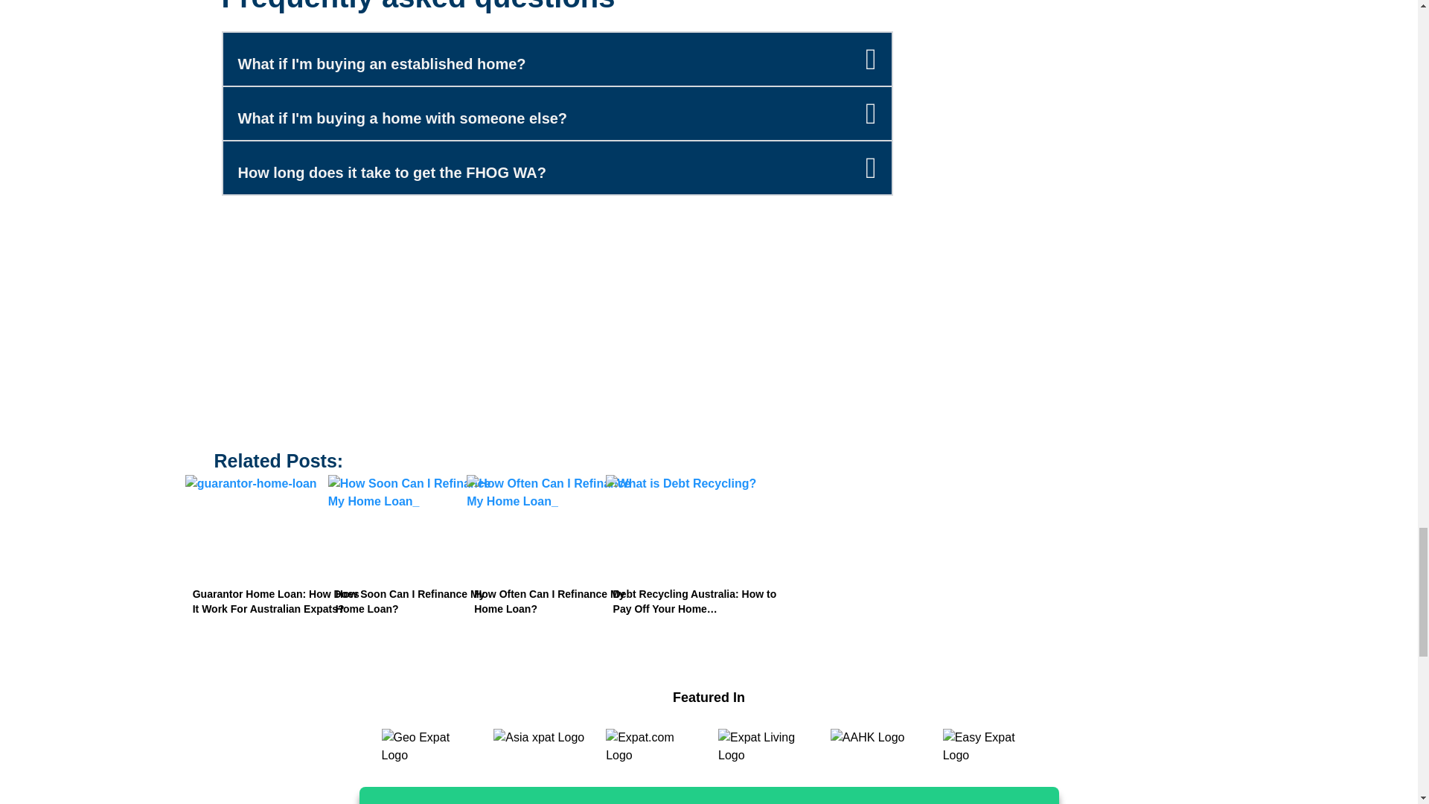 The image size is (1429, 804). Describe the element at coordinates (557, 522) in the screenshot. I see `How Often Can I Refinance My Home Loan?` at that location.